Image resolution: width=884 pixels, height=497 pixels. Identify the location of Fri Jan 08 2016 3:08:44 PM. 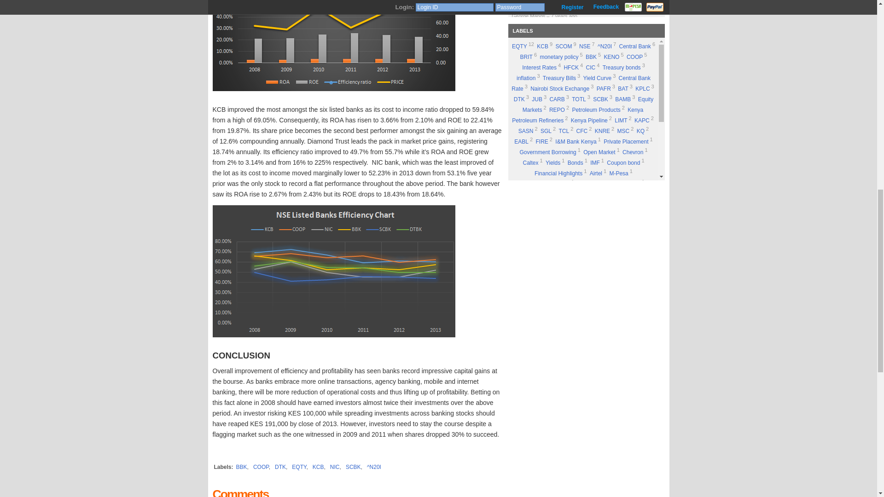
(566, 102).